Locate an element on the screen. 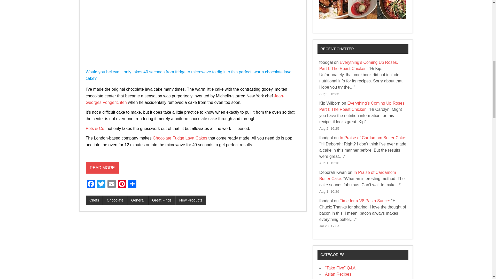 The width and height of the screenshot is (496, 279). Chocolate Fudge Lava Cakes is located at coordinates (180, 138).